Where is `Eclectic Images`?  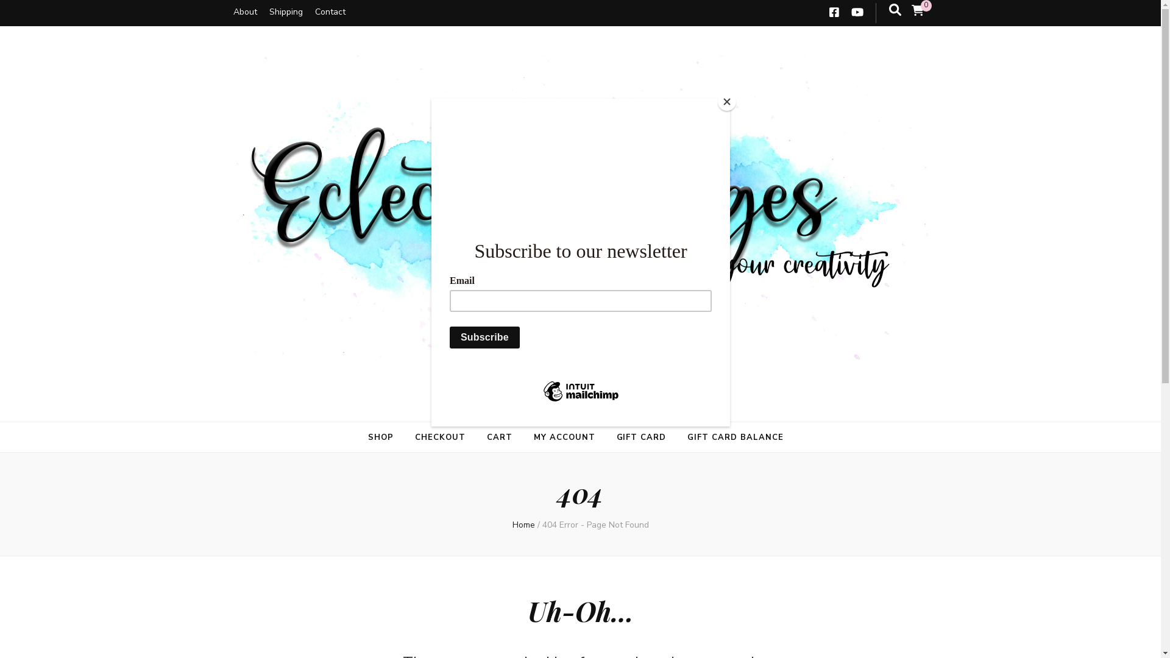
Eclectic Images is located at coordinates (358, 411).